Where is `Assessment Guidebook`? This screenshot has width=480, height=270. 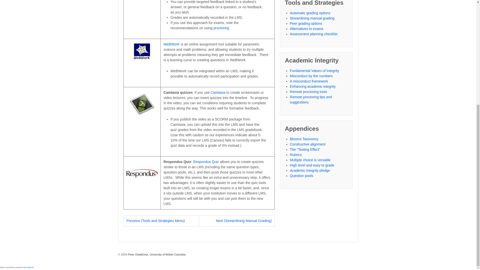 Assessment Guidebook is located at coordinates (156, 254).